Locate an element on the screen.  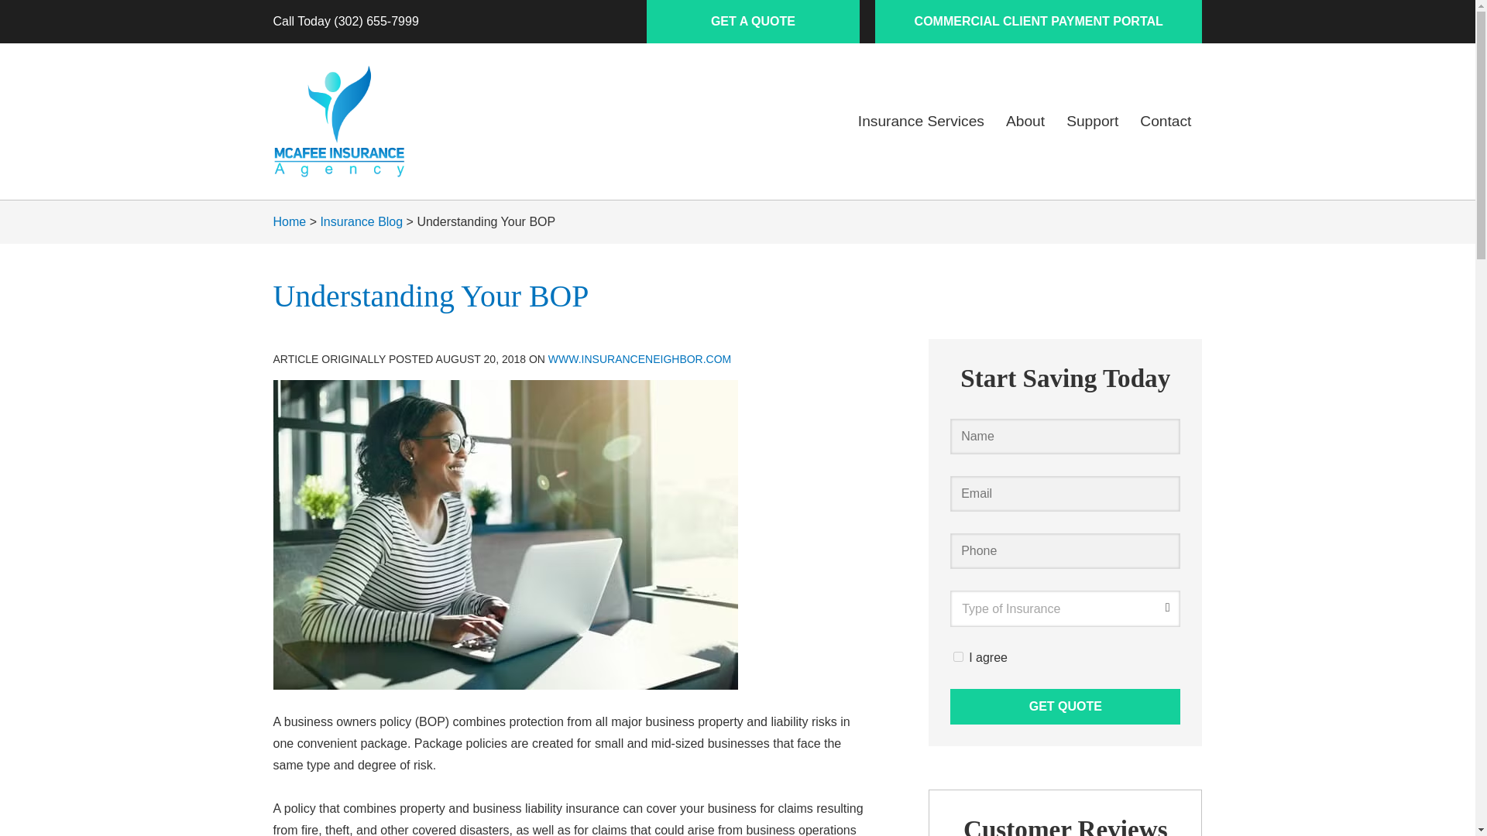
I agree is located at coordinates (958, 656).